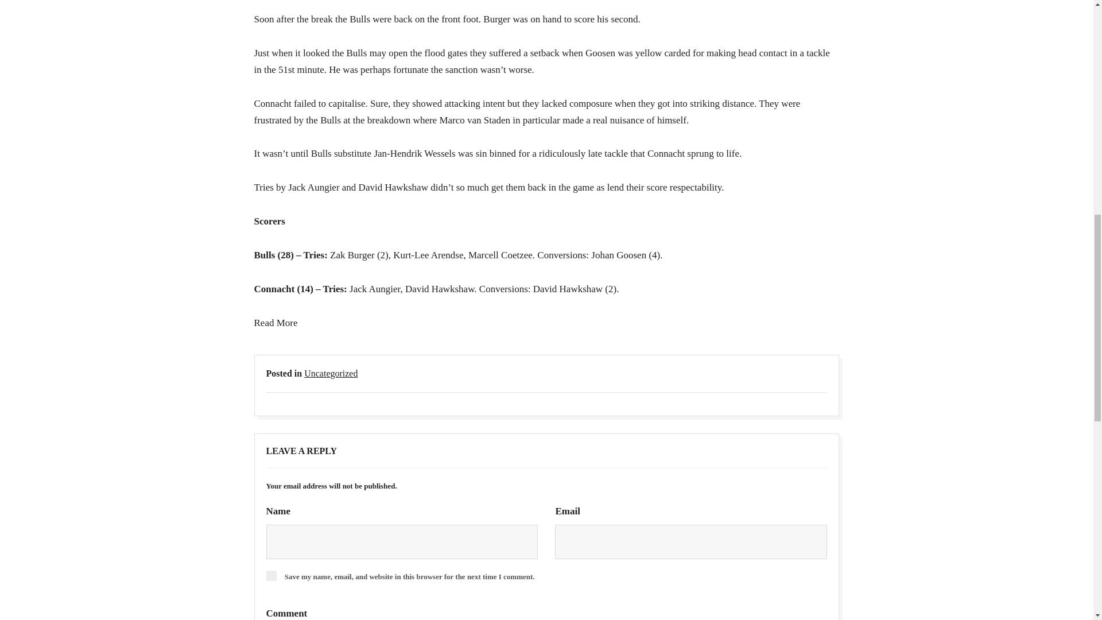 The width and height of the screenshot is (1102, 620). I want to click on yes, so click(271, 575).